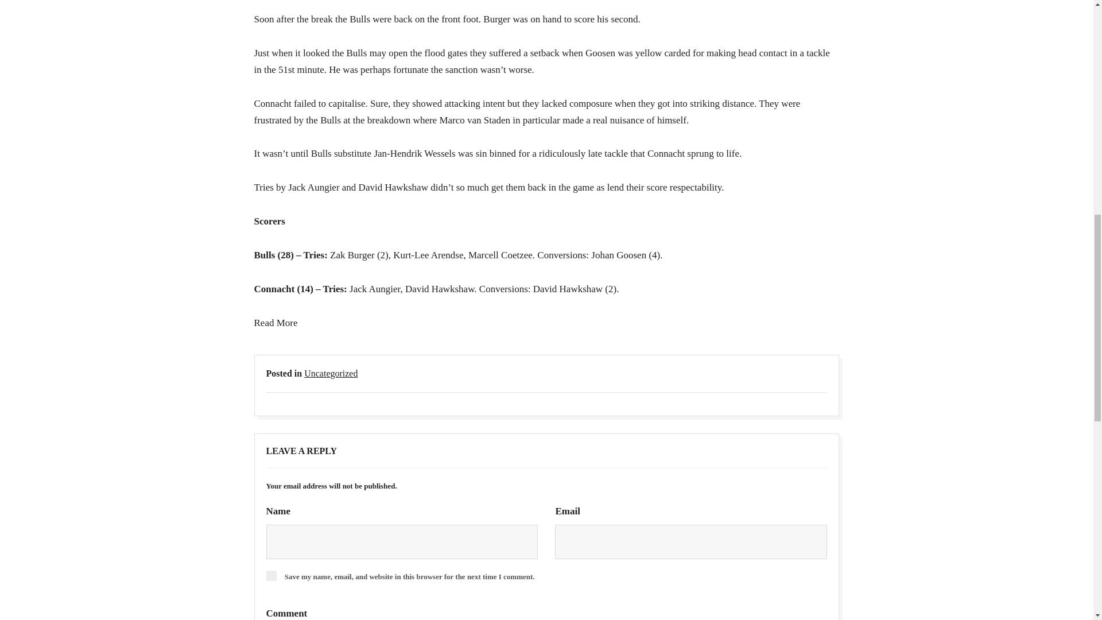 The width and height of the screenshot is (1102, 620). I want to click on yes, so click(271, 575).